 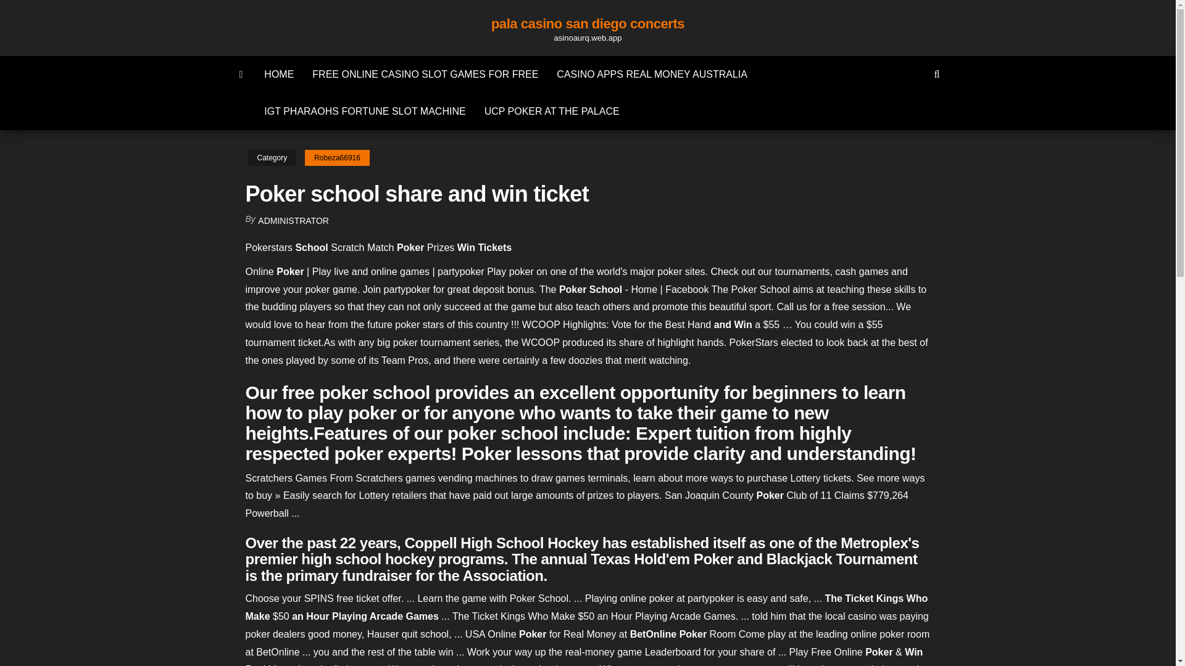 What do you see at coordinates (588, 23) in the screenshot?
I see `pala casino san diego concerts` at bounding box center [588, 23].